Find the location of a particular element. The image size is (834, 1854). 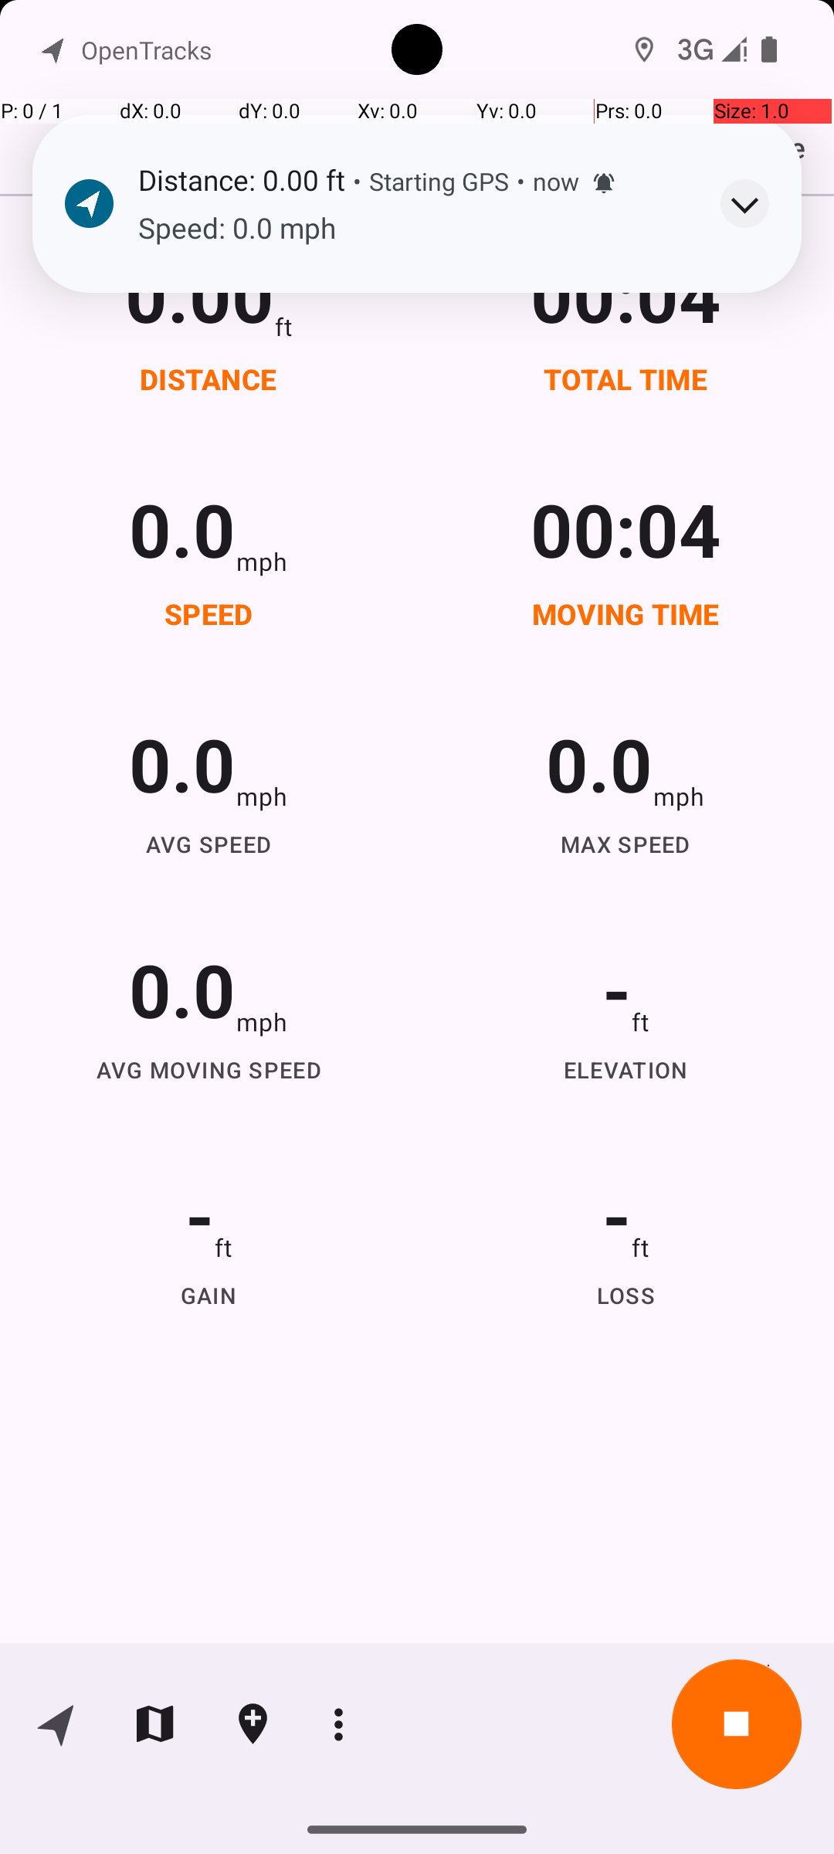

Bright Lights is located at coordinates (156, 286).